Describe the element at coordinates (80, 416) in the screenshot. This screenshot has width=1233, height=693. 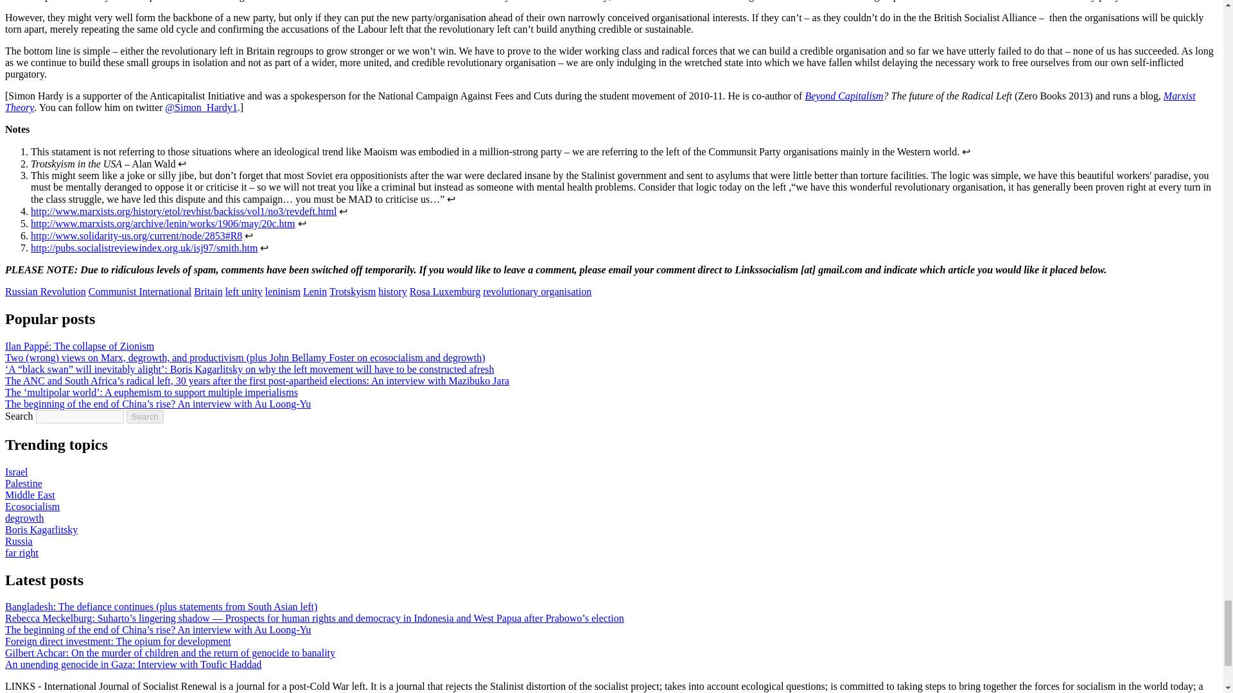
I see `Enter the terms you wish to search for.` at that location.